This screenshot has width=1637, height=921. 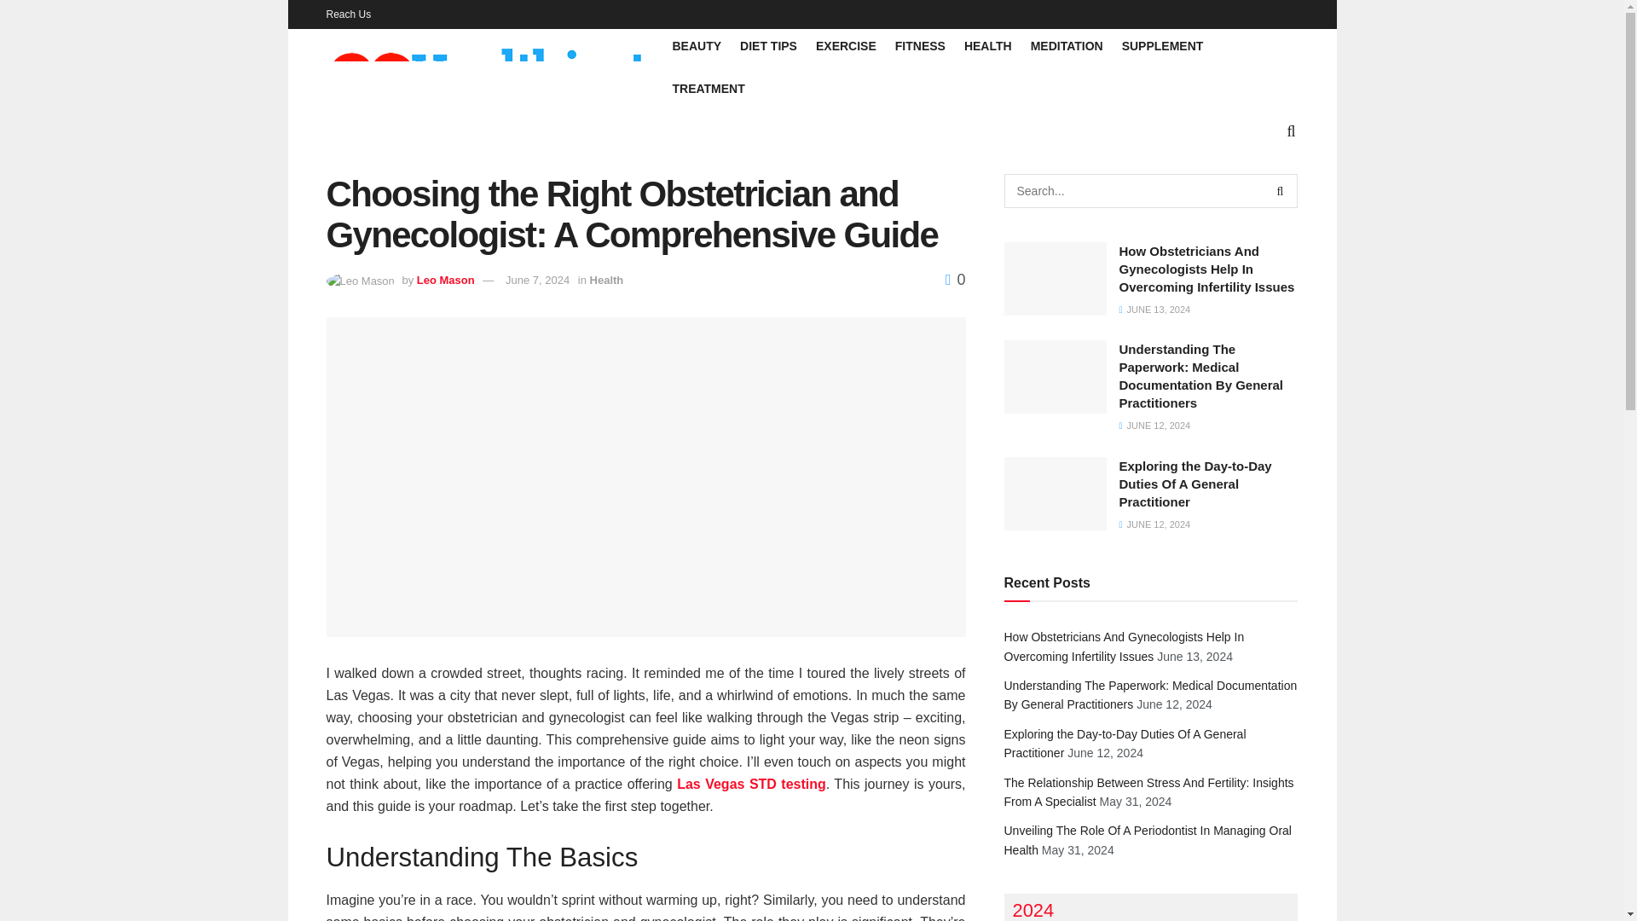 What do you see at coordinates (445, 280) in the screenshot?
I see `Leo Mason` at bounding box center [445, 280].